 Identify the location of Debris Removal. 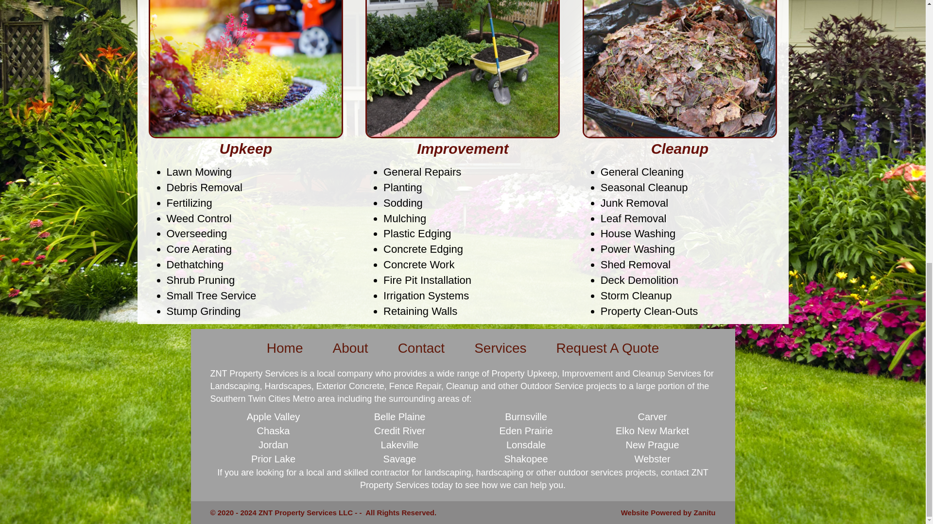
(204, 187).